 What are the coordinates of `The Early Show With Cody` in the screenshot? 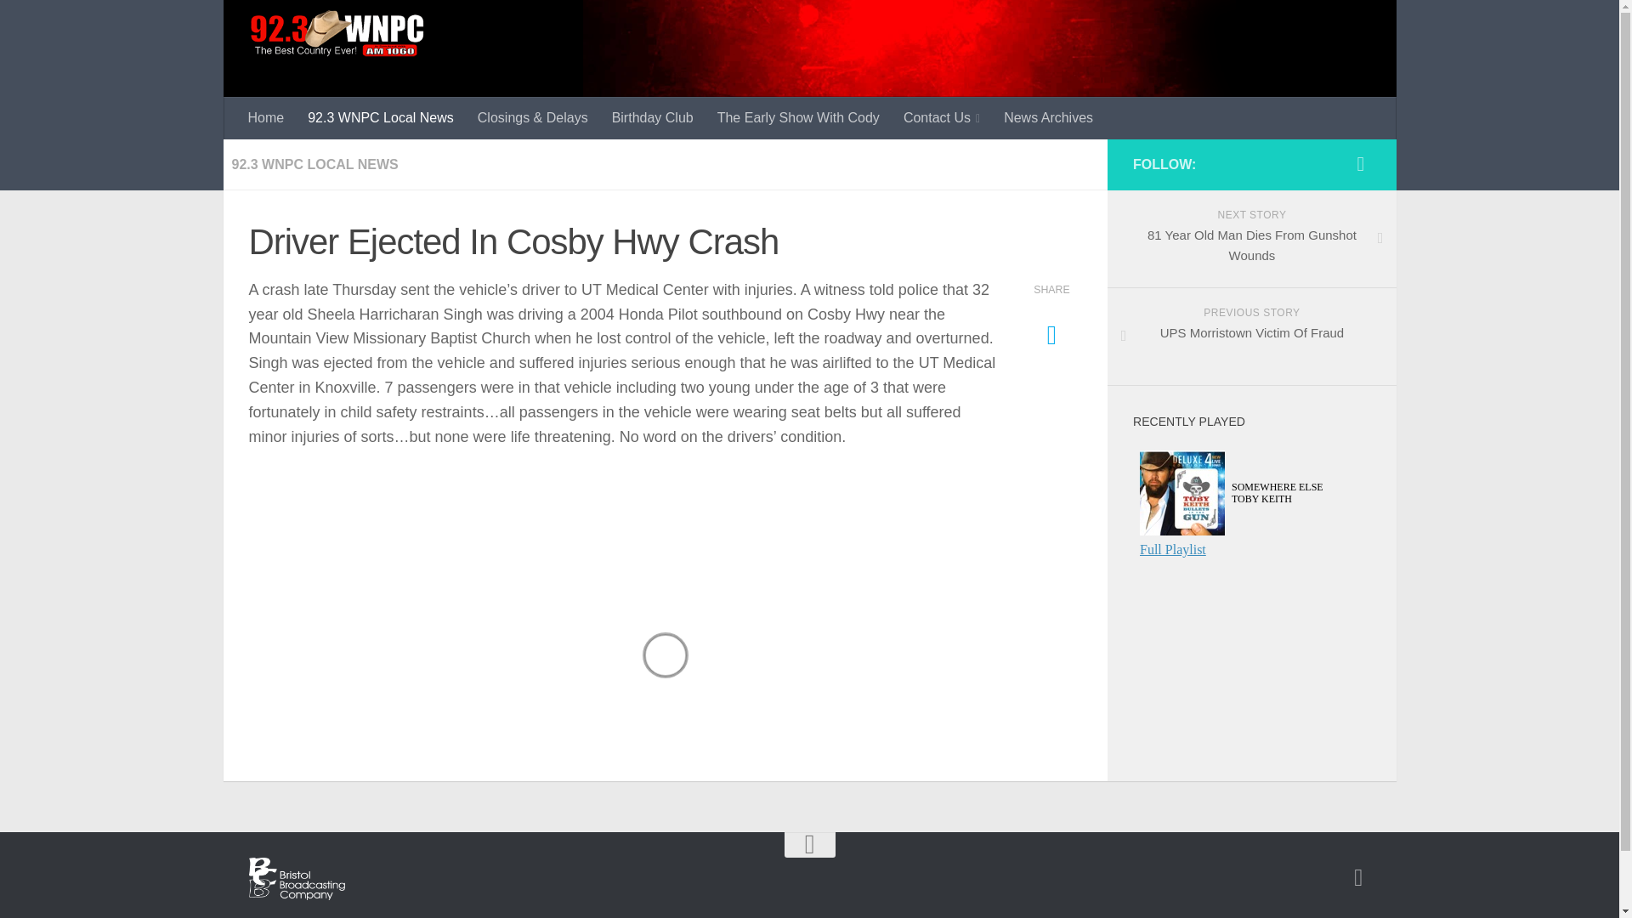 It's located at (1250, 337).